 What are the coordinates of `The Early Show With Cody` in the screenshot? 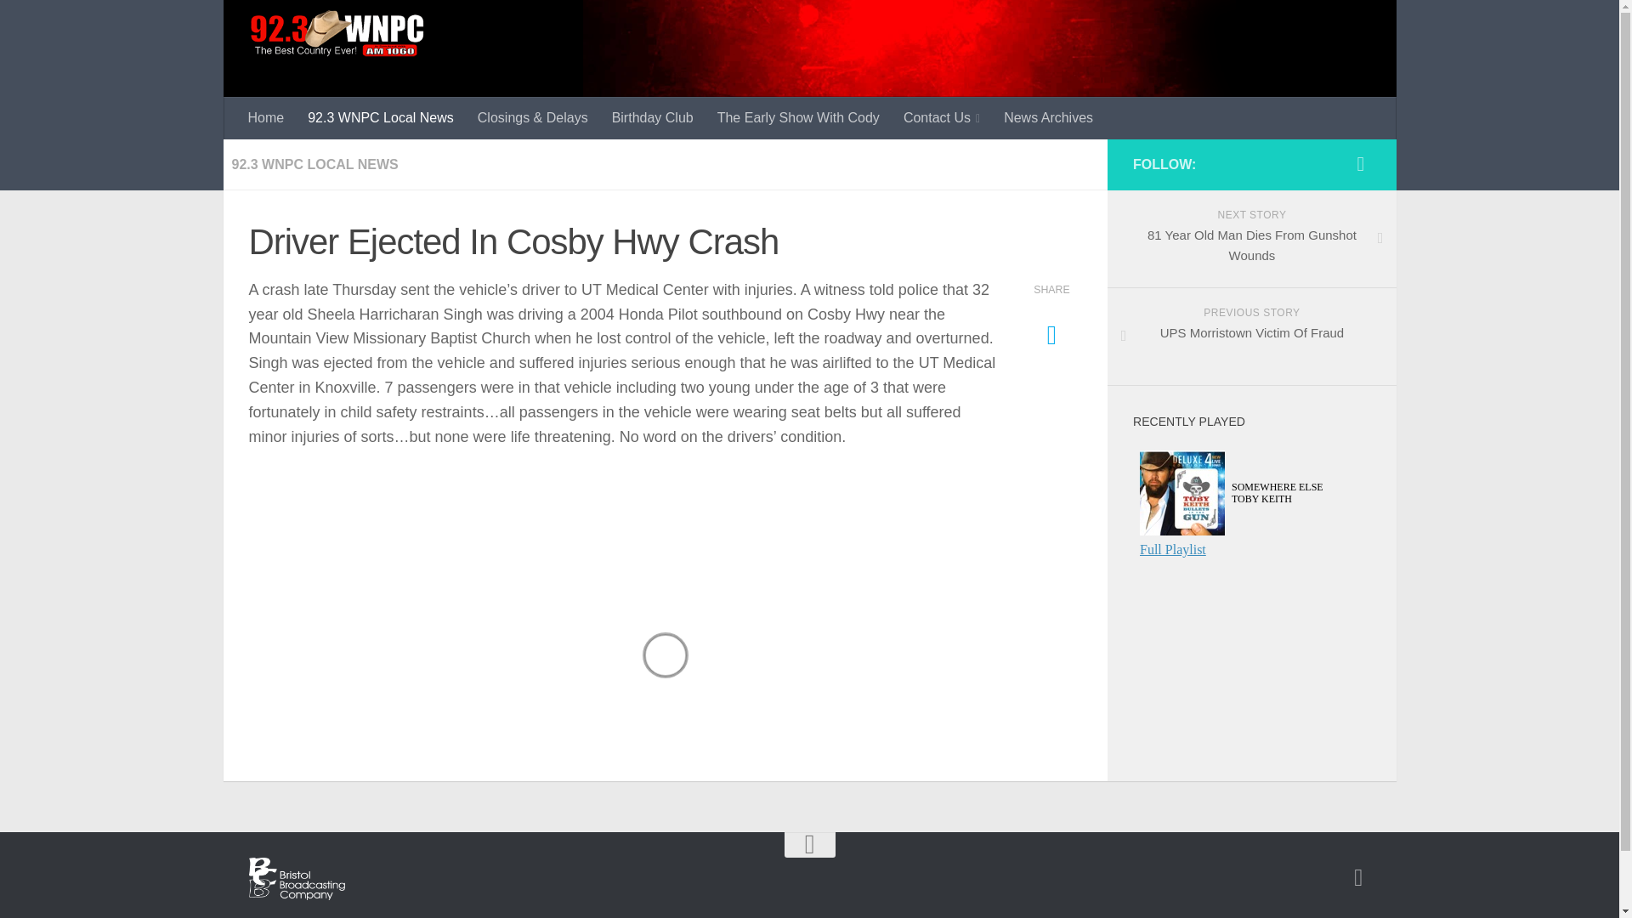 It's located at (1250, 337).